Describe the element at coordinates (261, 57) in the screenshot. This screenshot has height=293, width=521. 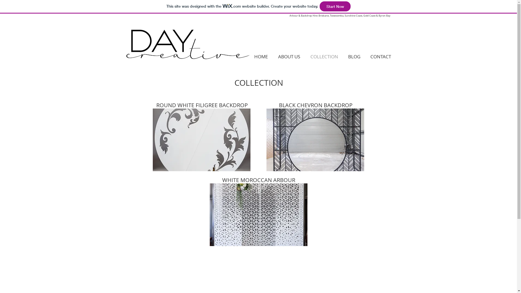
I see `HOME` at that location.